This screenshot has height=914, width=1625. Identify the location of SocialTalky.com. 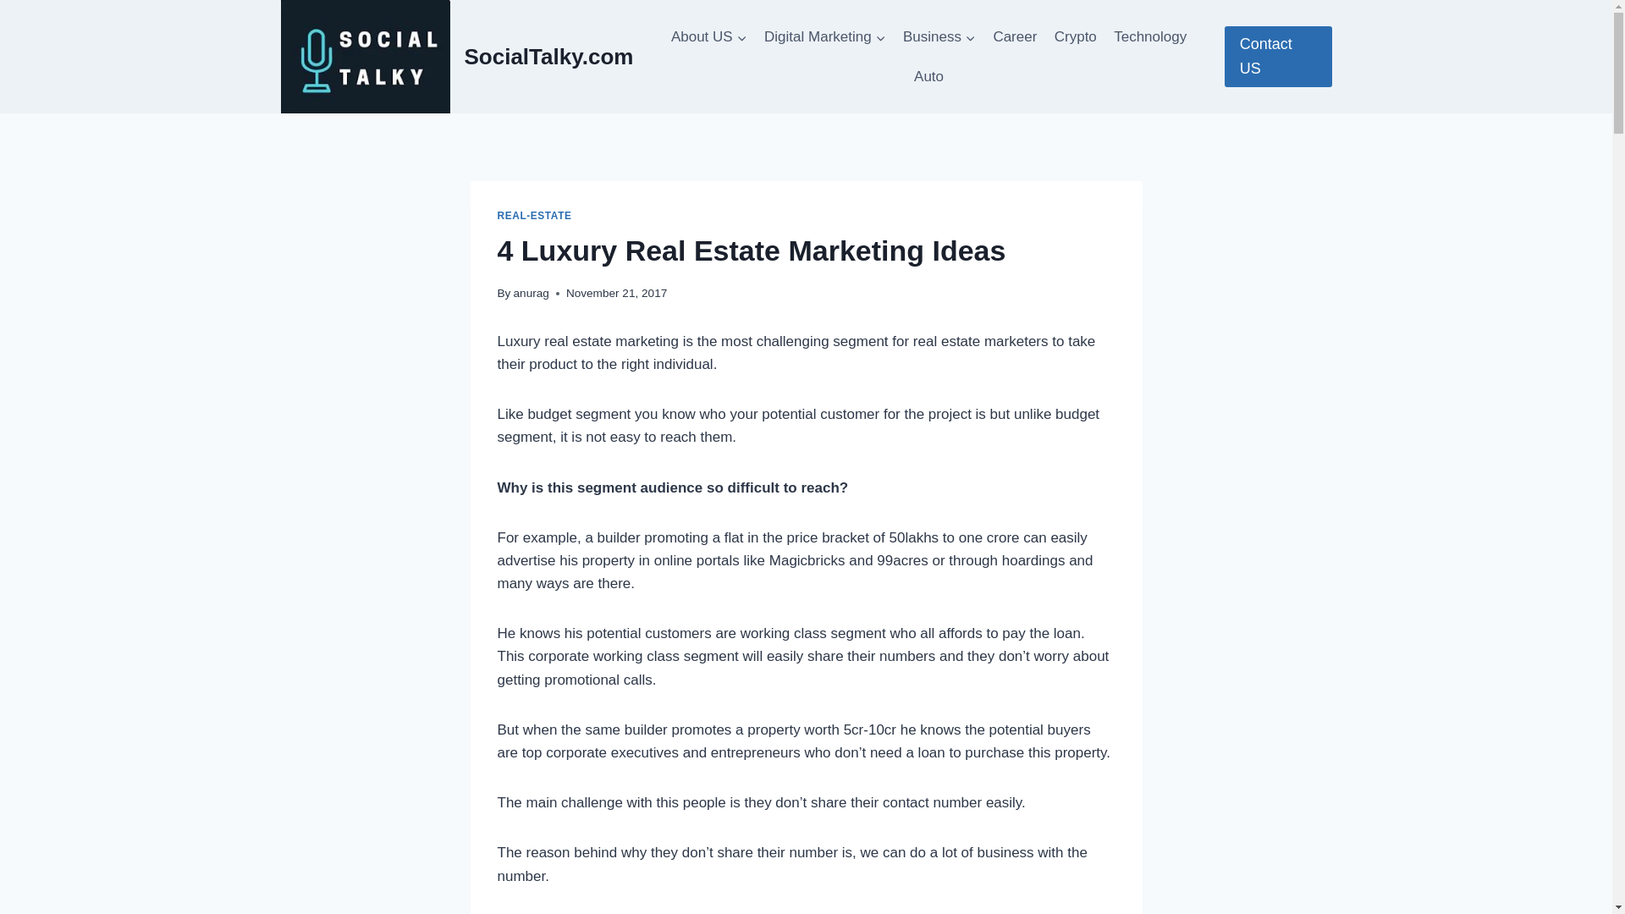
(457, 56).